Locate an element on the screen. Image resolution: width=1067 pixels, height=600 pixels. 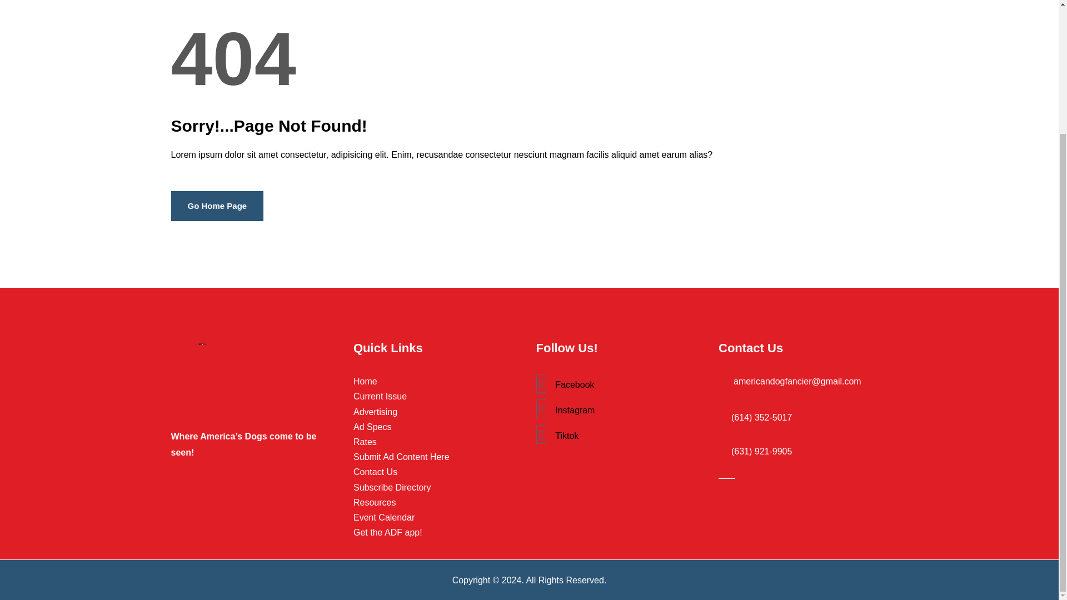
Resources is located at coordinates (438, 502).